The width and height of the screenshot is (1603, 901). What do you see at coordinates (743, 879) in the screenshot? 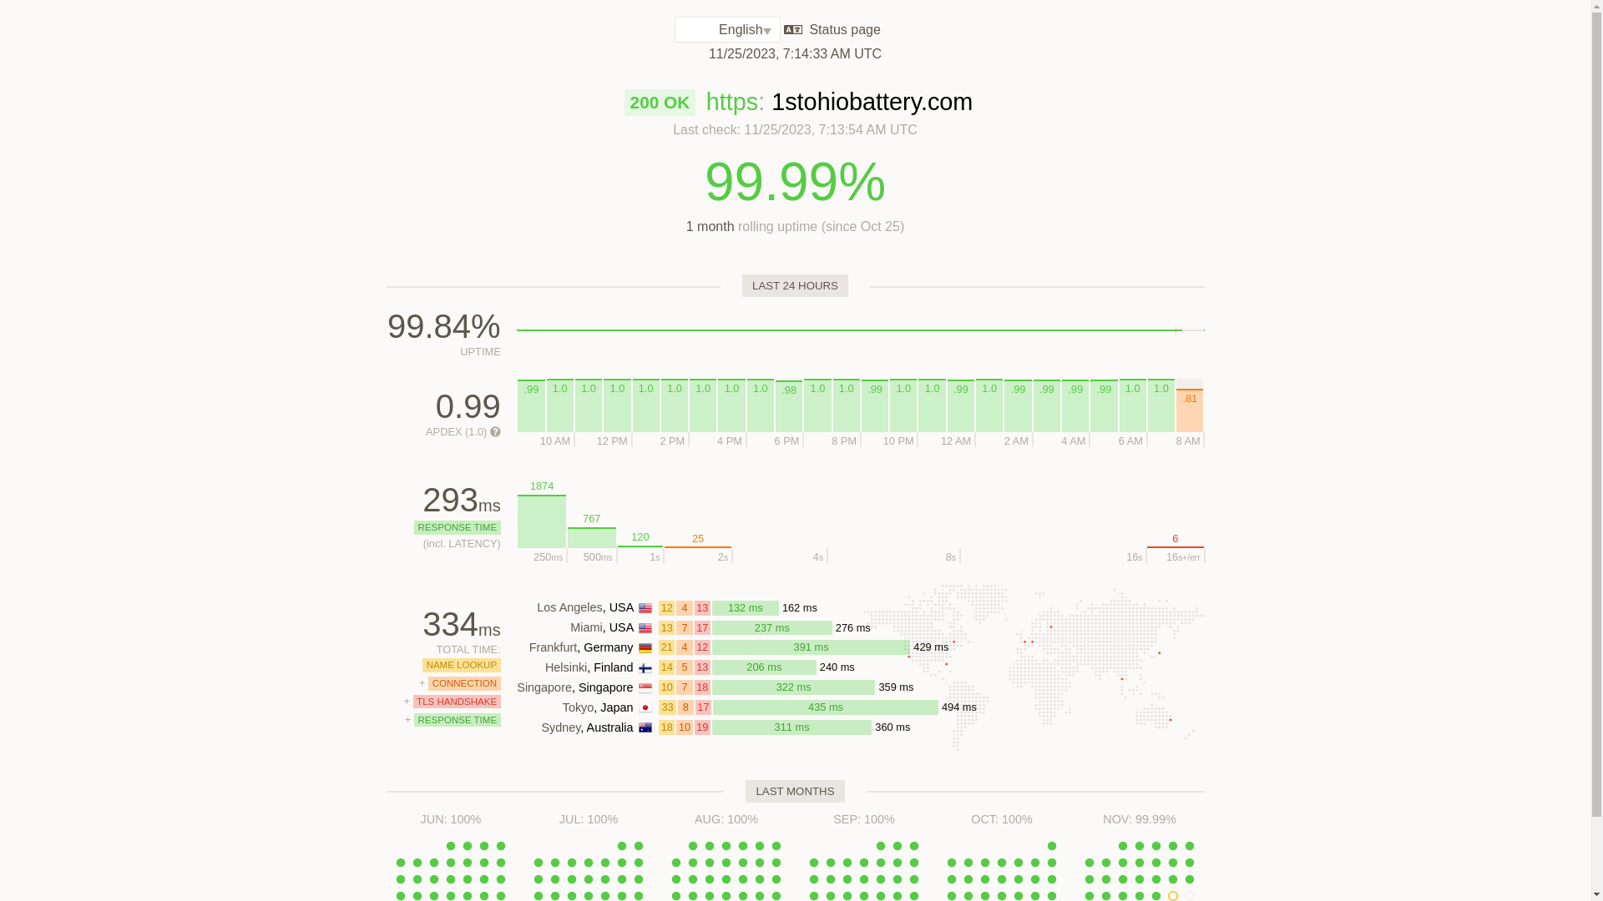
I see `<small>Aug 18:</small> No downtime` at bounding box center [743, 879].